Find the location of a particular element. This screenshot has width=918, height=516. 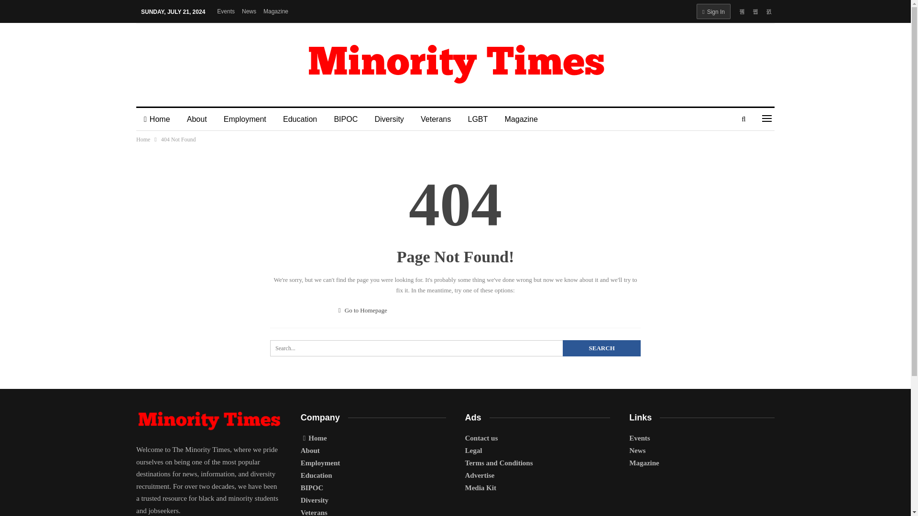

LGBT is located at coordinates (477, 119).